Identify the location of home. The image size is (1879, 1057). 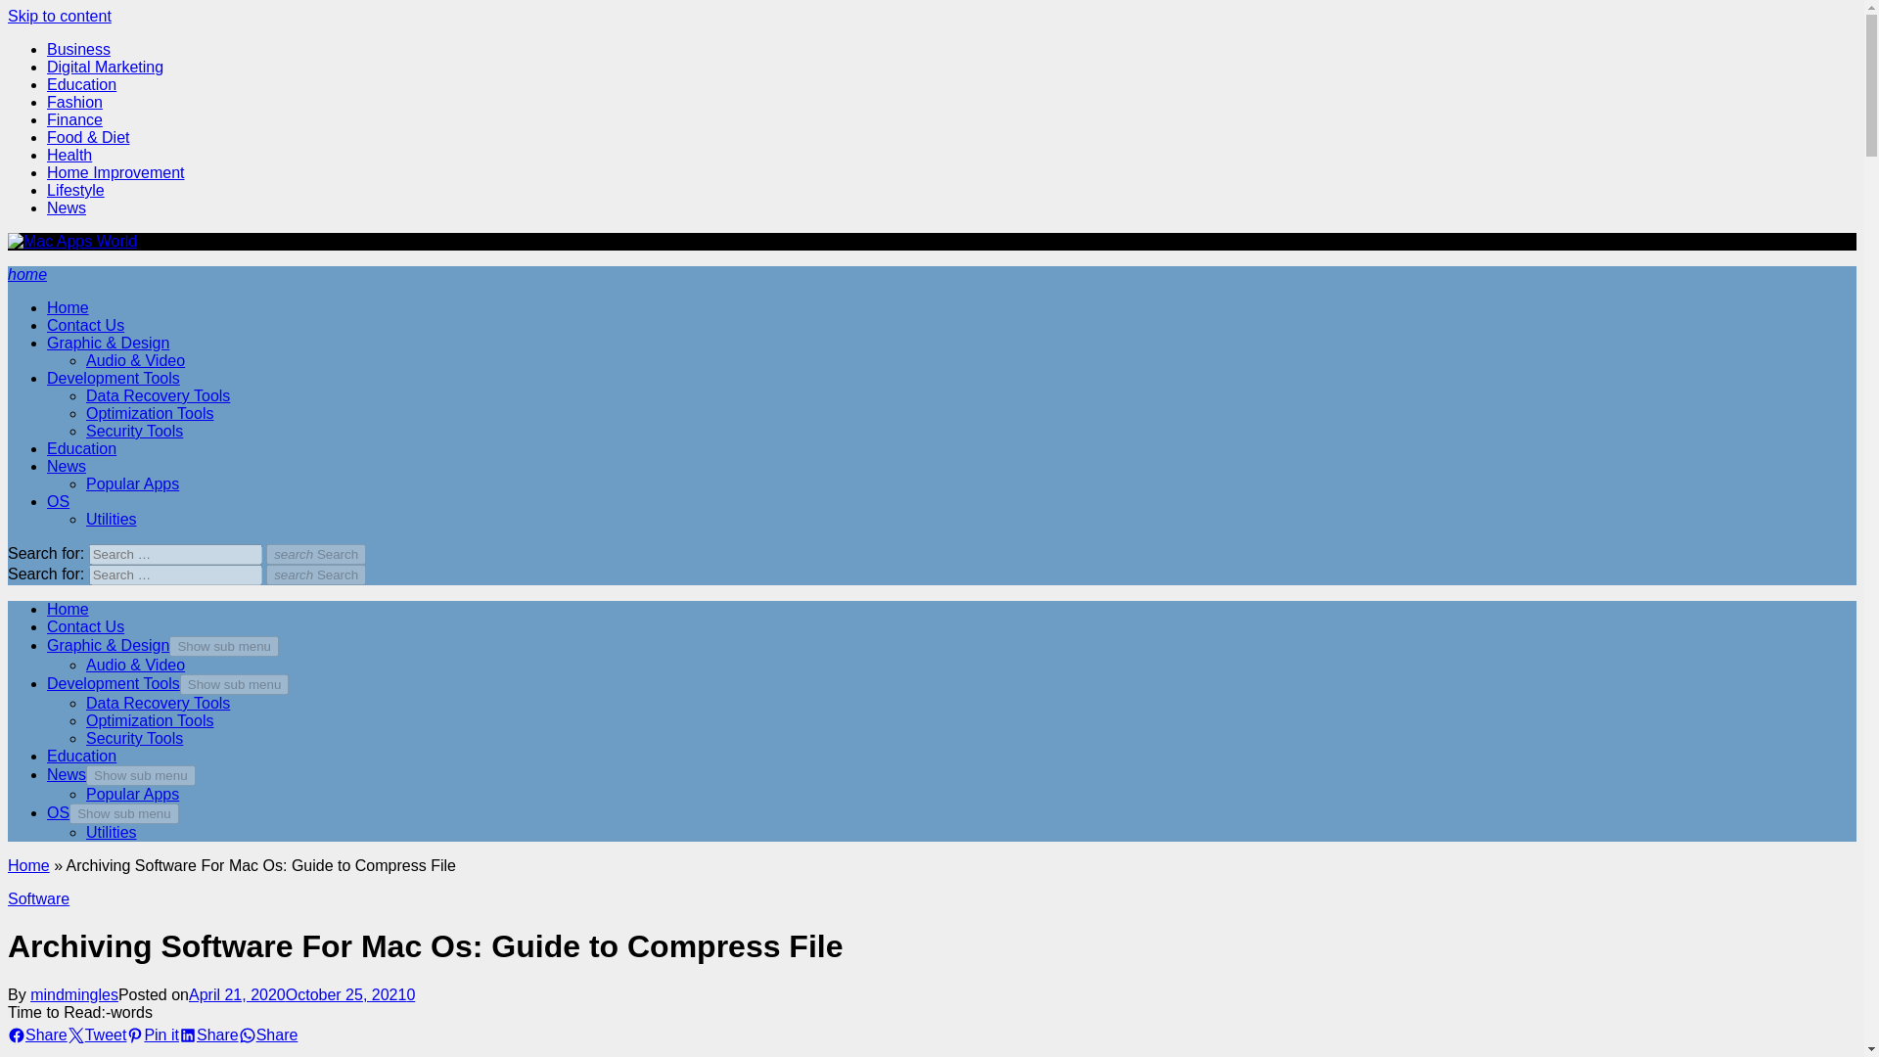
(27, 274).